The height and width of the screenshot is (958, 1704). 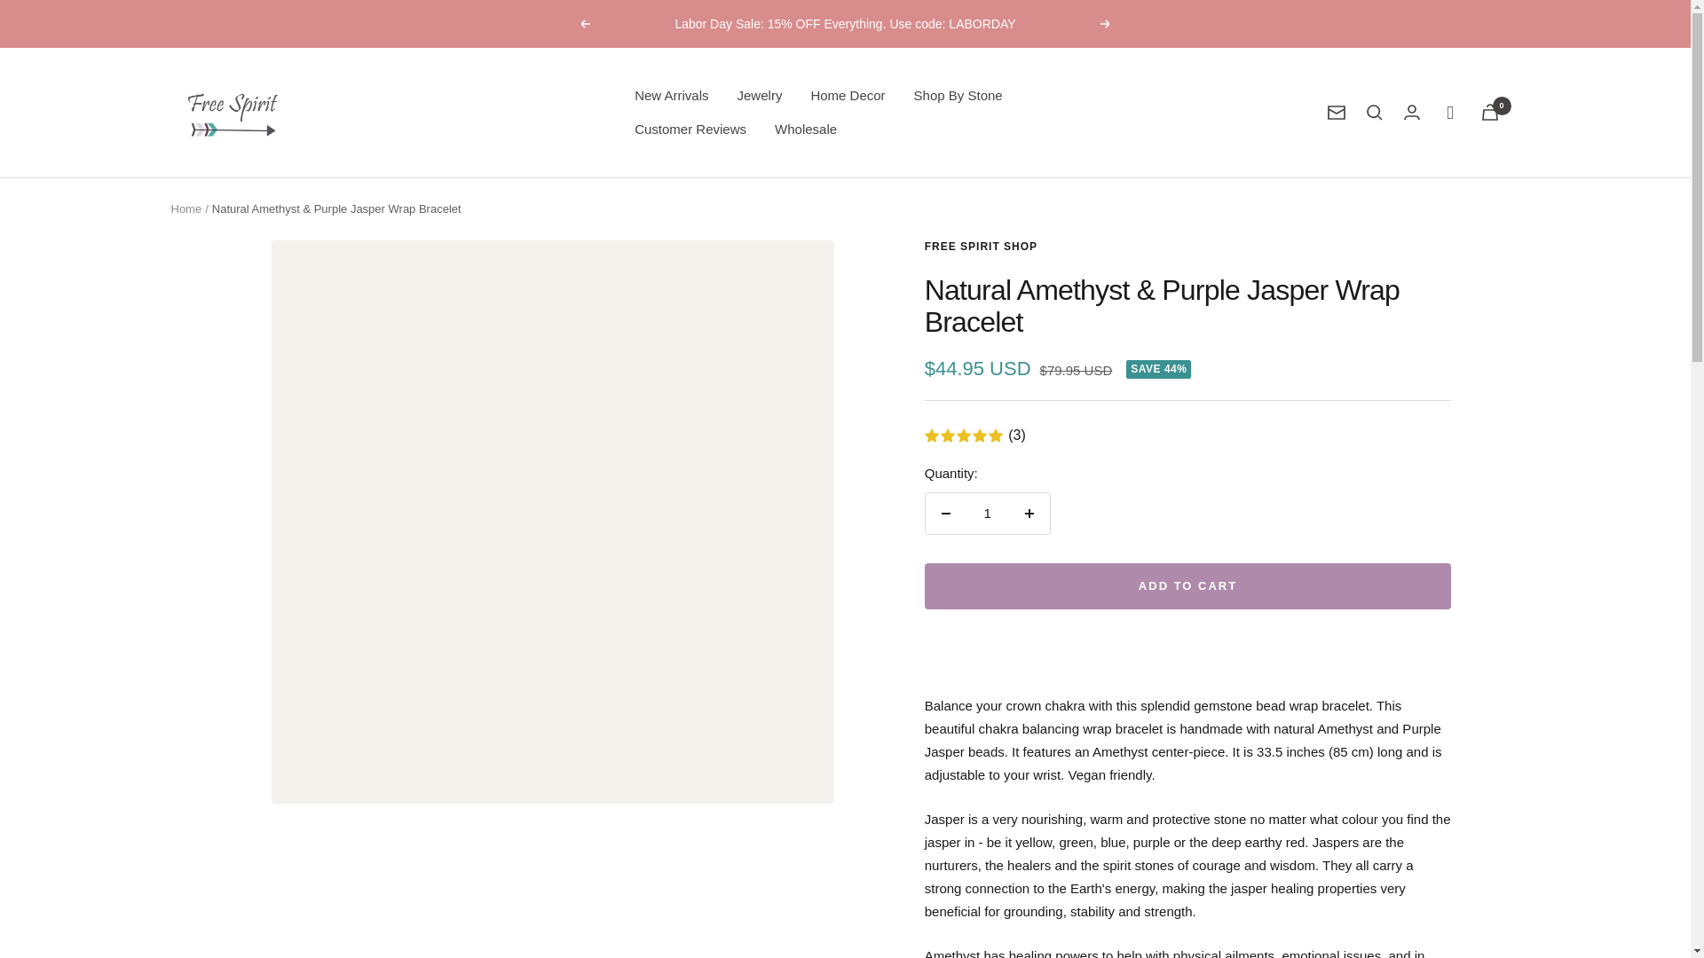 I want to click on Wholesale, so click(x=806, y=129).